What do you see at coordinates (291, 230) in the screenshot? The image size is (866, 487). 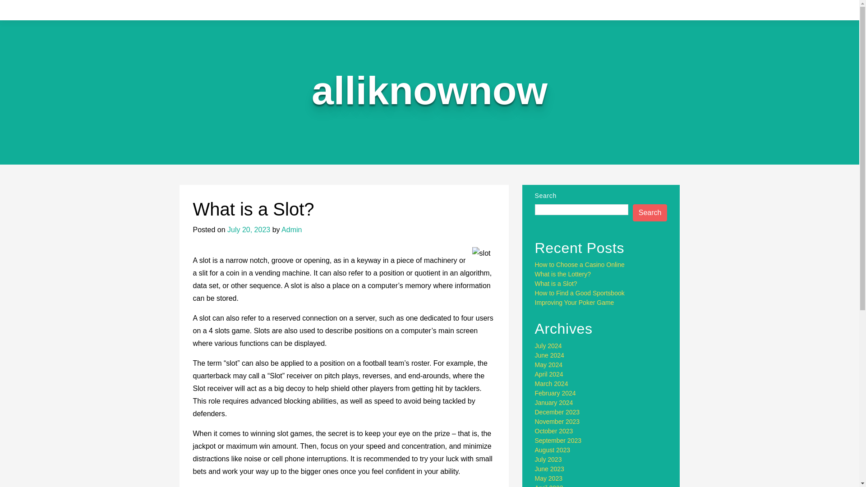 I see `Admin` at bounding box center [291, 230].